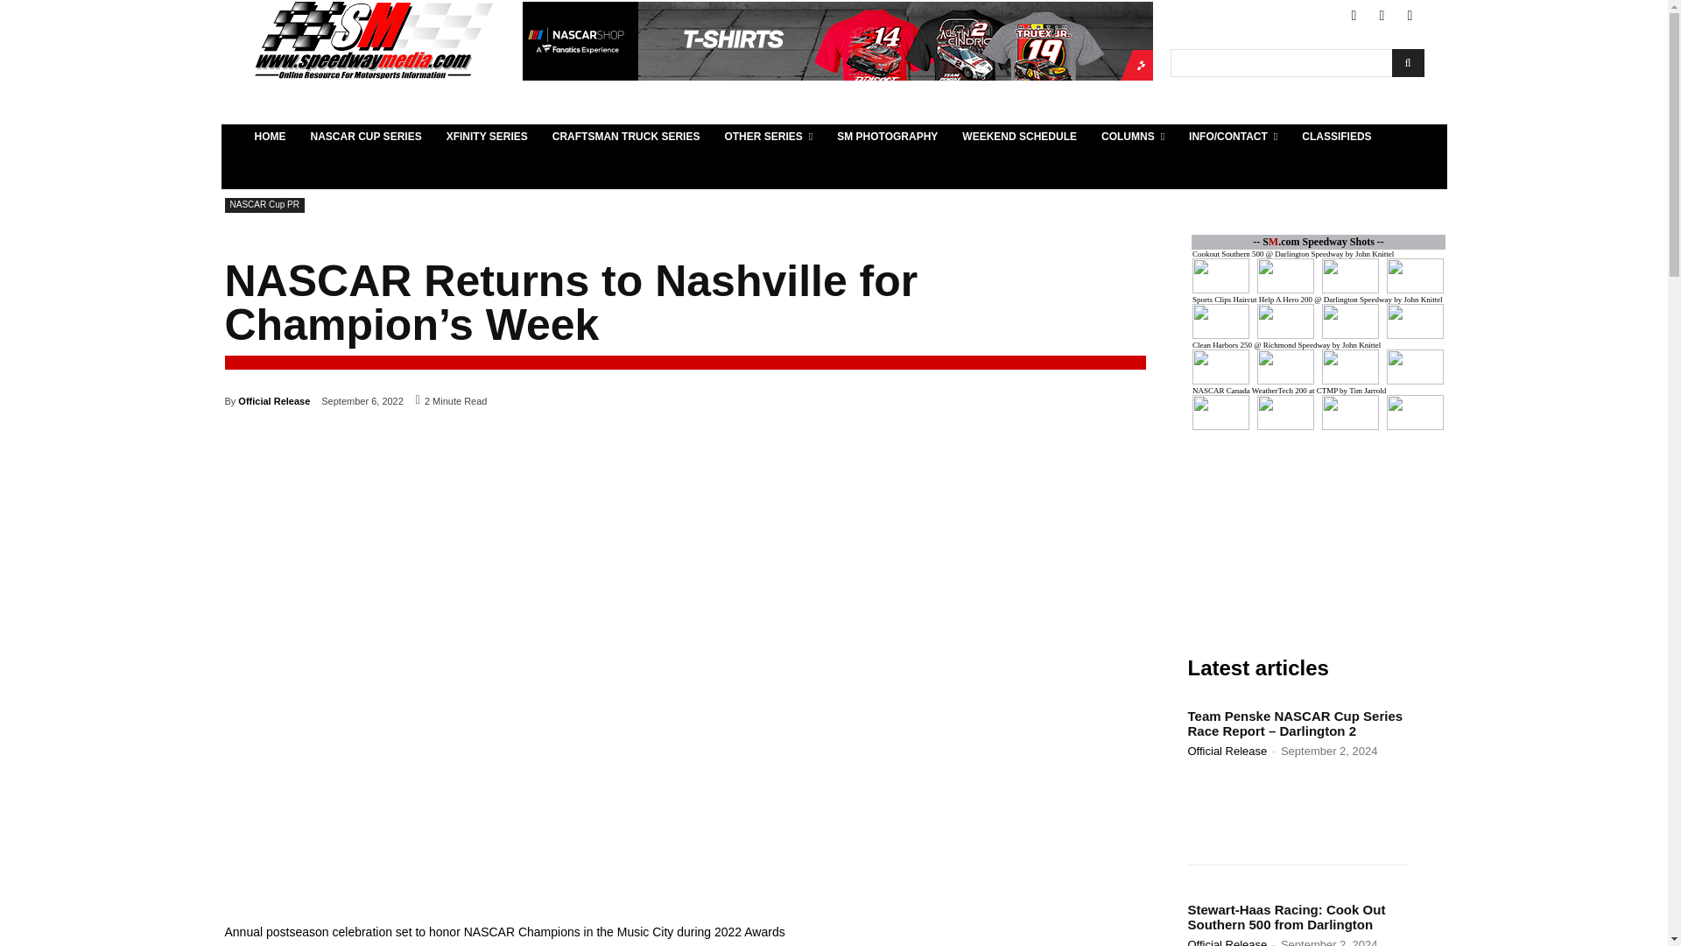 This screenshot has width=1681, height=946. Describe the element at coordinates (1410, 16) in the screenshot. I see `Instagram` at that location.